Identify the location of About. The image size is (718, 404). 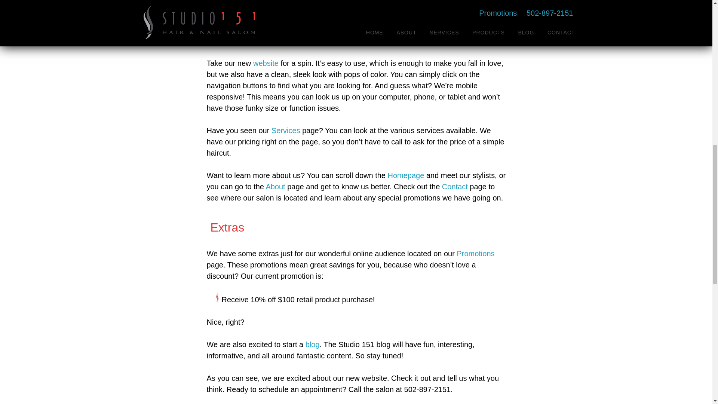
(275, 186).